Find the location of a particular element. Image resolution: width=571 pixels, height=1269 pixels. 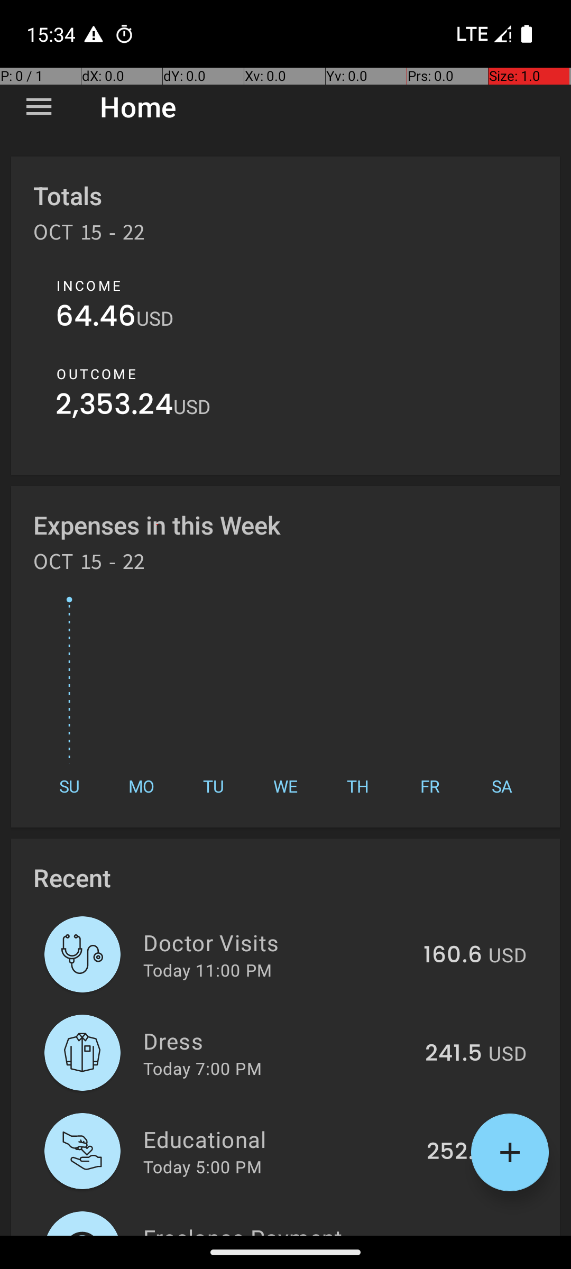

2,353.24 is located at coordinates (114, 407).